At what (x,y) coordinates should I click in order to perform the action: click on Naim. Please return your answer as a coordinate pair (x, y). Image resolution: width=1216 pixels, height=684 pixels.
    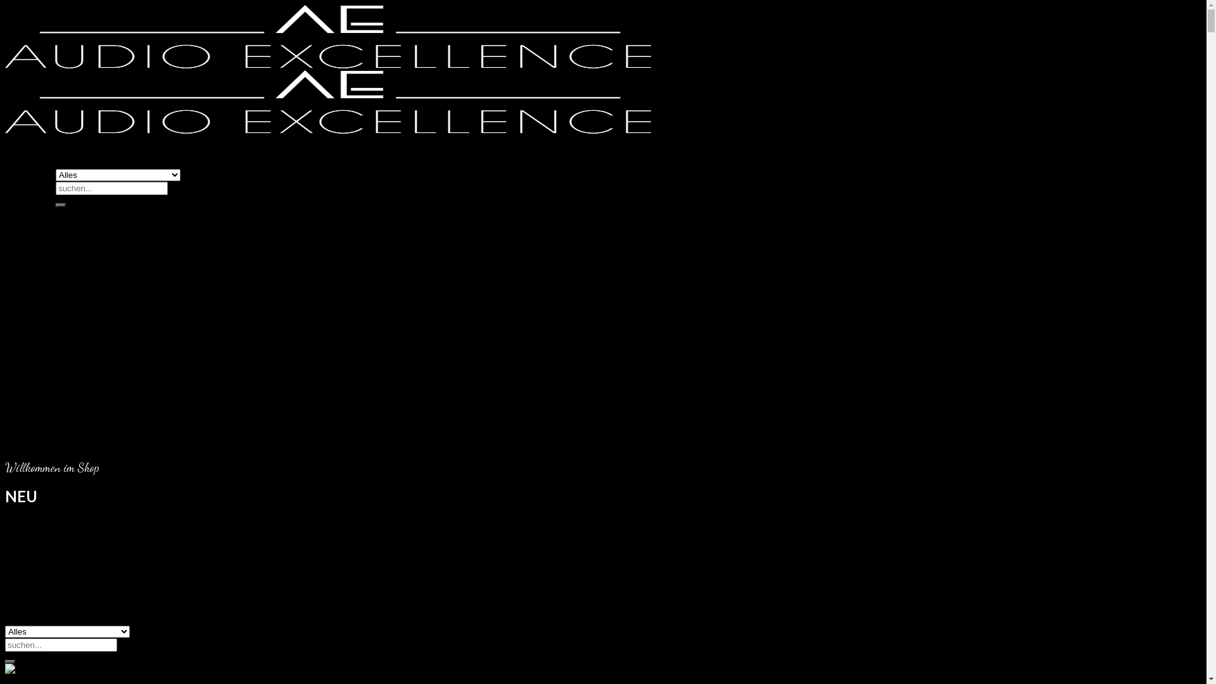
    Looking at the image, I should click on (68, 370).